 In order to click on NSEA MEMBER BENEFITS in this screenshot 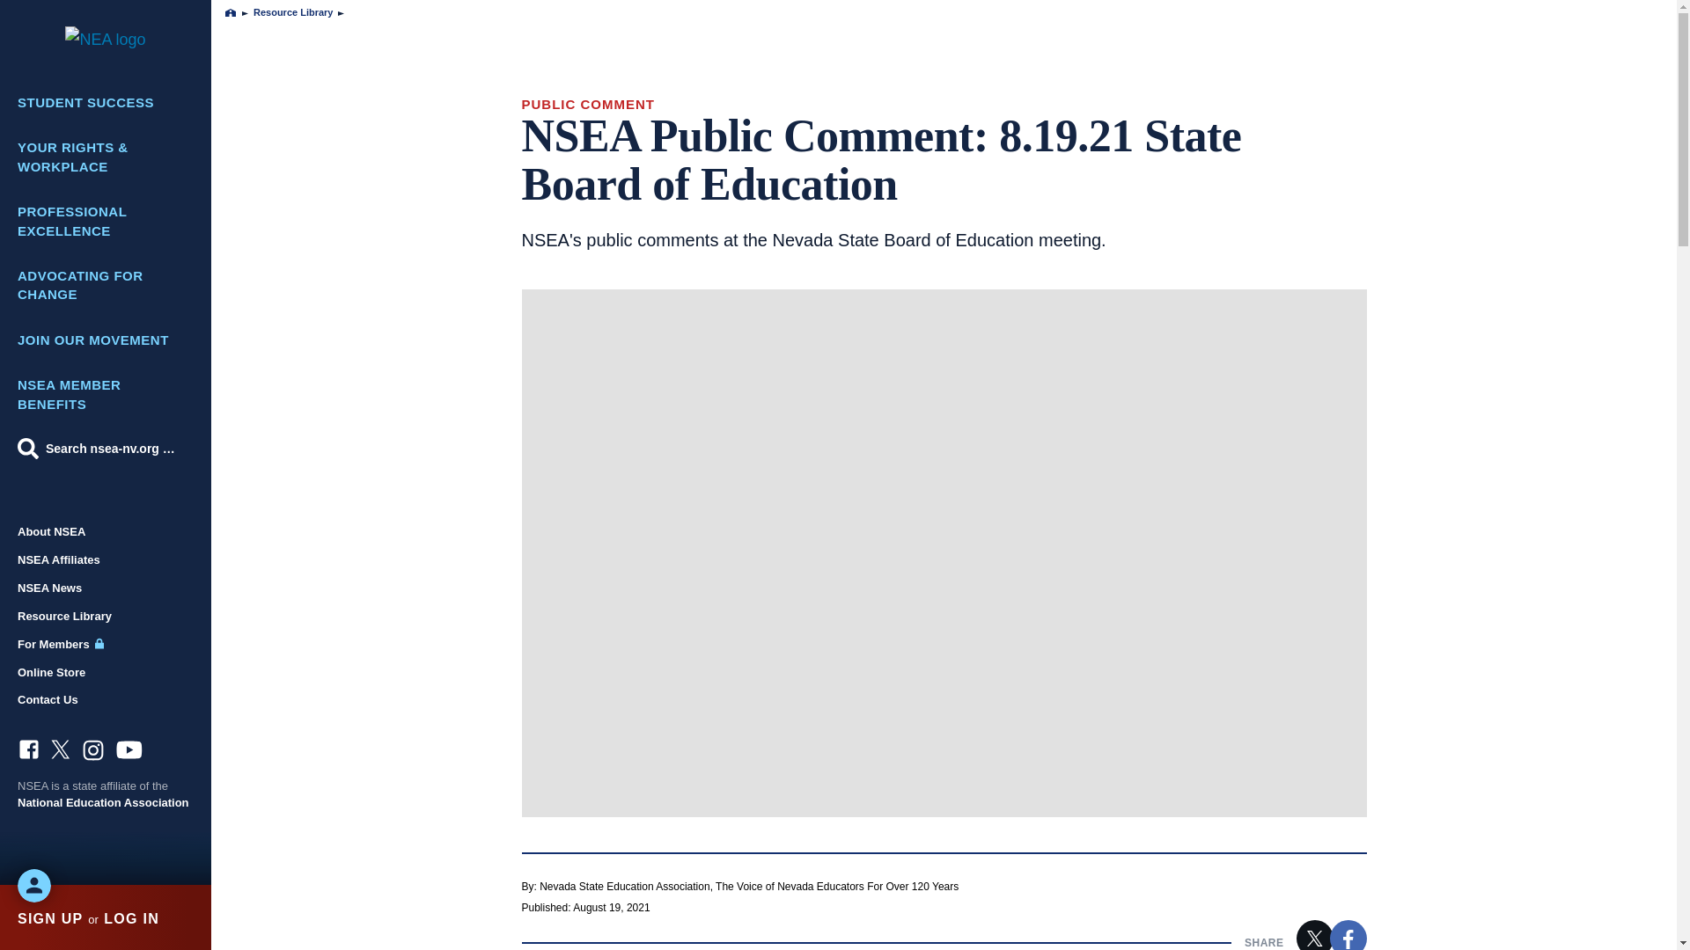, I will do `click(106, 394)`.